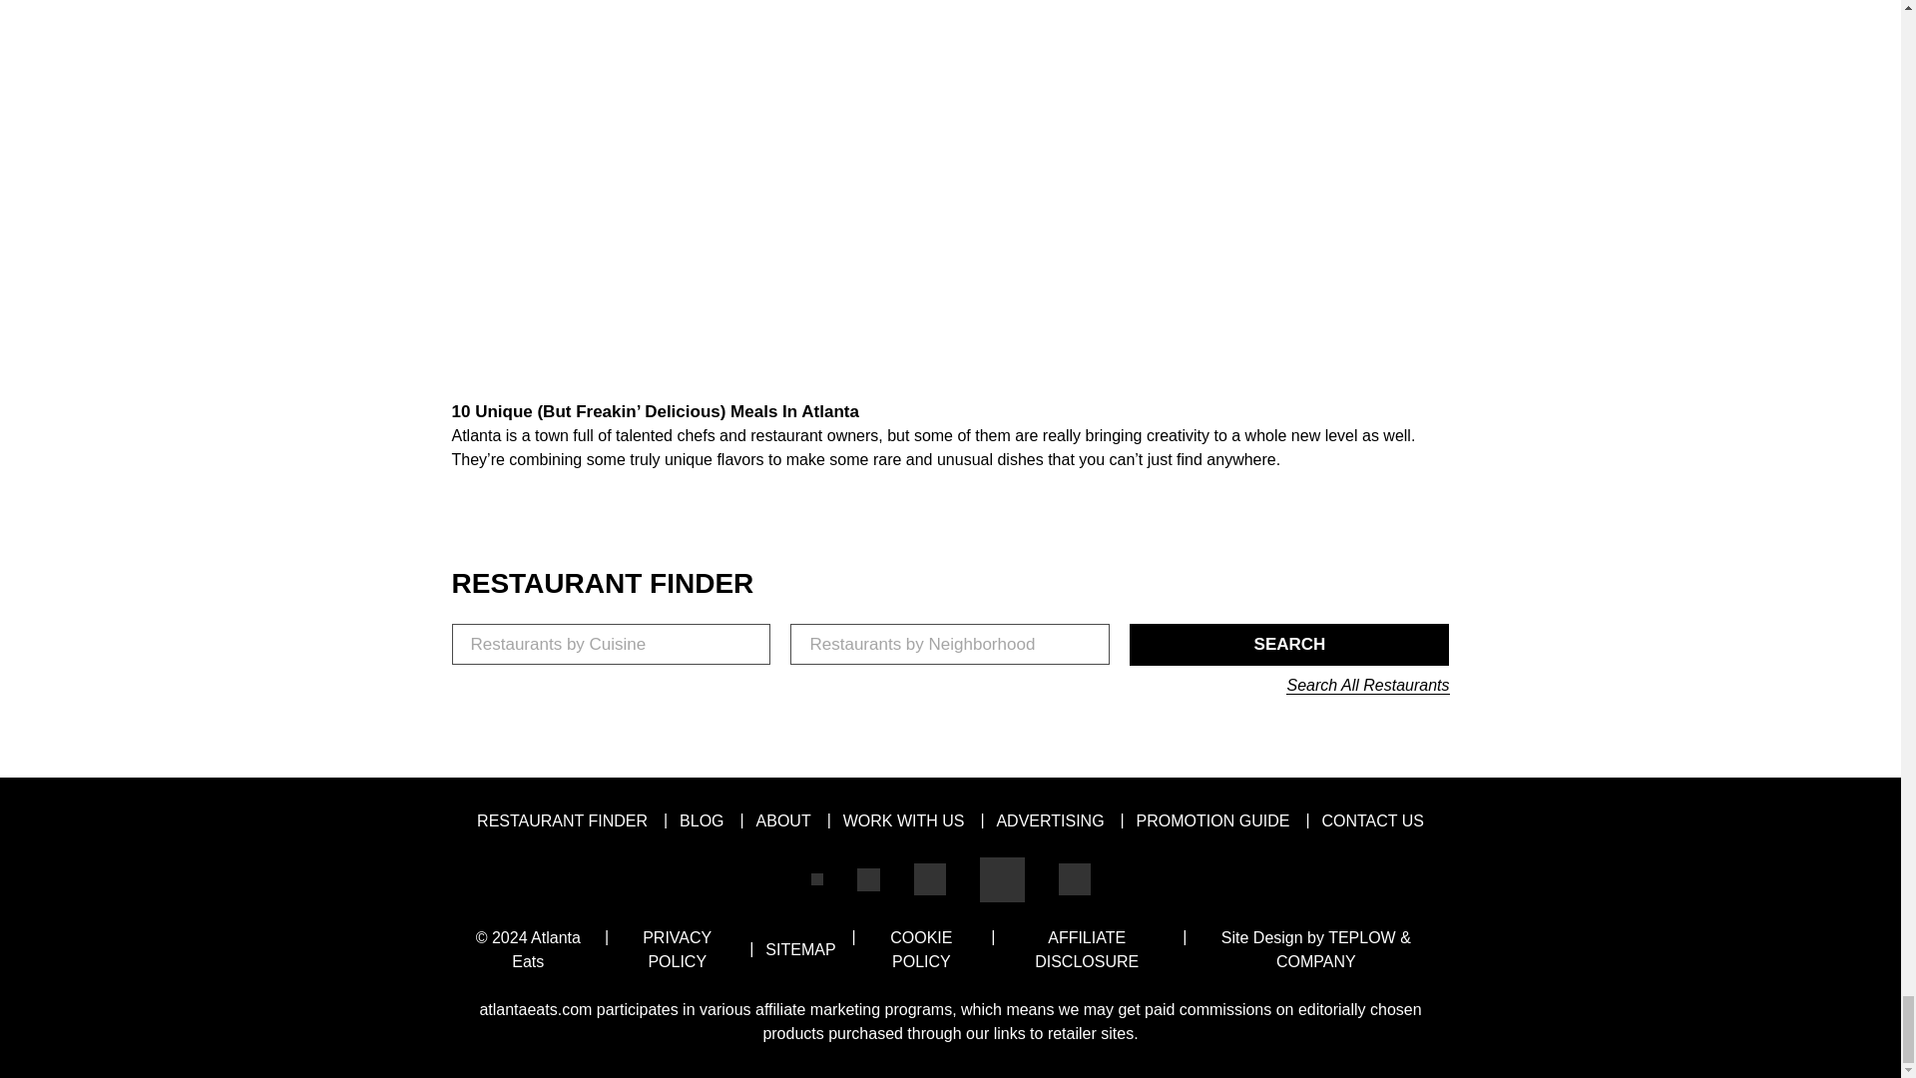 Image resolution: width=1916 pixels, height=1078 pixels. What do you see at coordinates (1086, 949) in the screenshot?
I see `AFFILIATE DISCLOSURE` at bounding box center [1086, 949].